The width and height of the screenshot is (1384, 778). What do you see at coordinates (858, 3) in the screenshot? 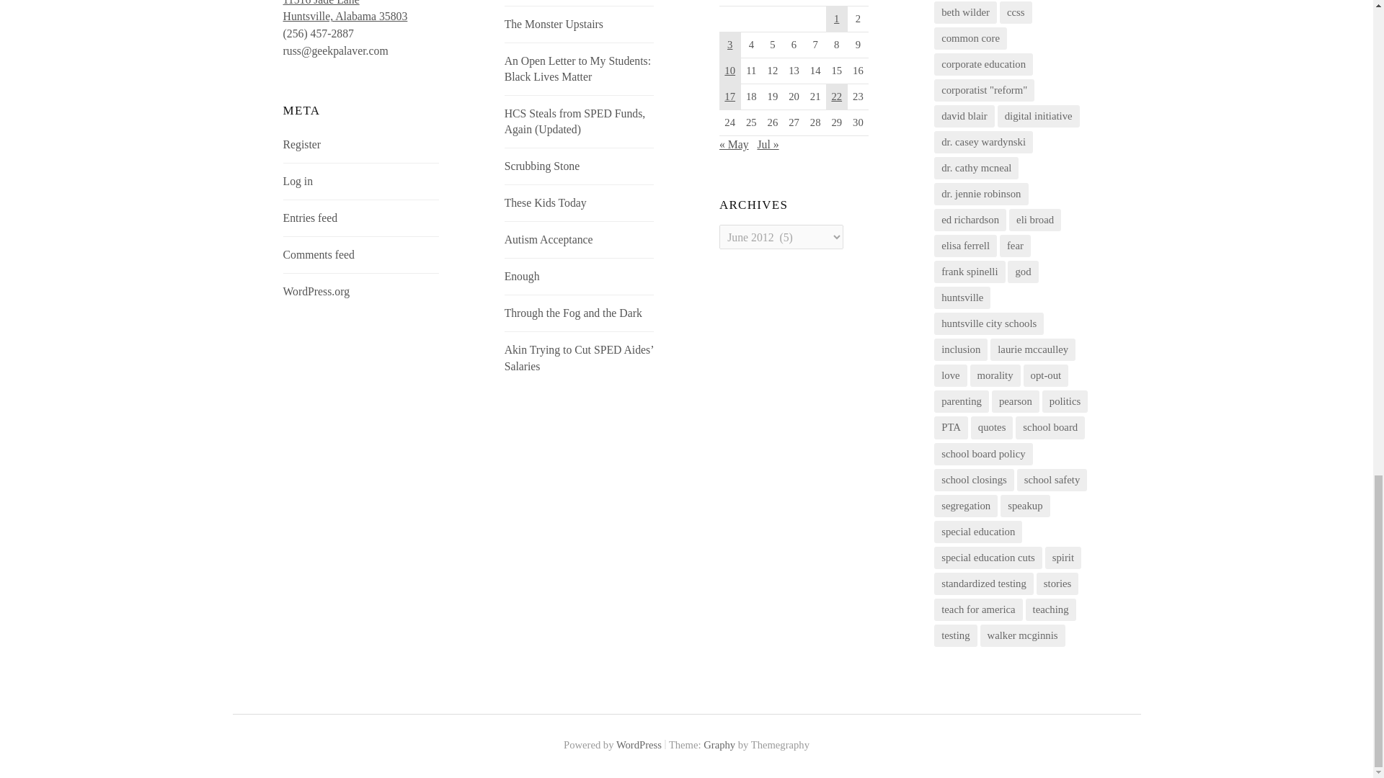
I see `An Open Letter to My Students: Black Lives Matter` at bounding box center [858, 3].